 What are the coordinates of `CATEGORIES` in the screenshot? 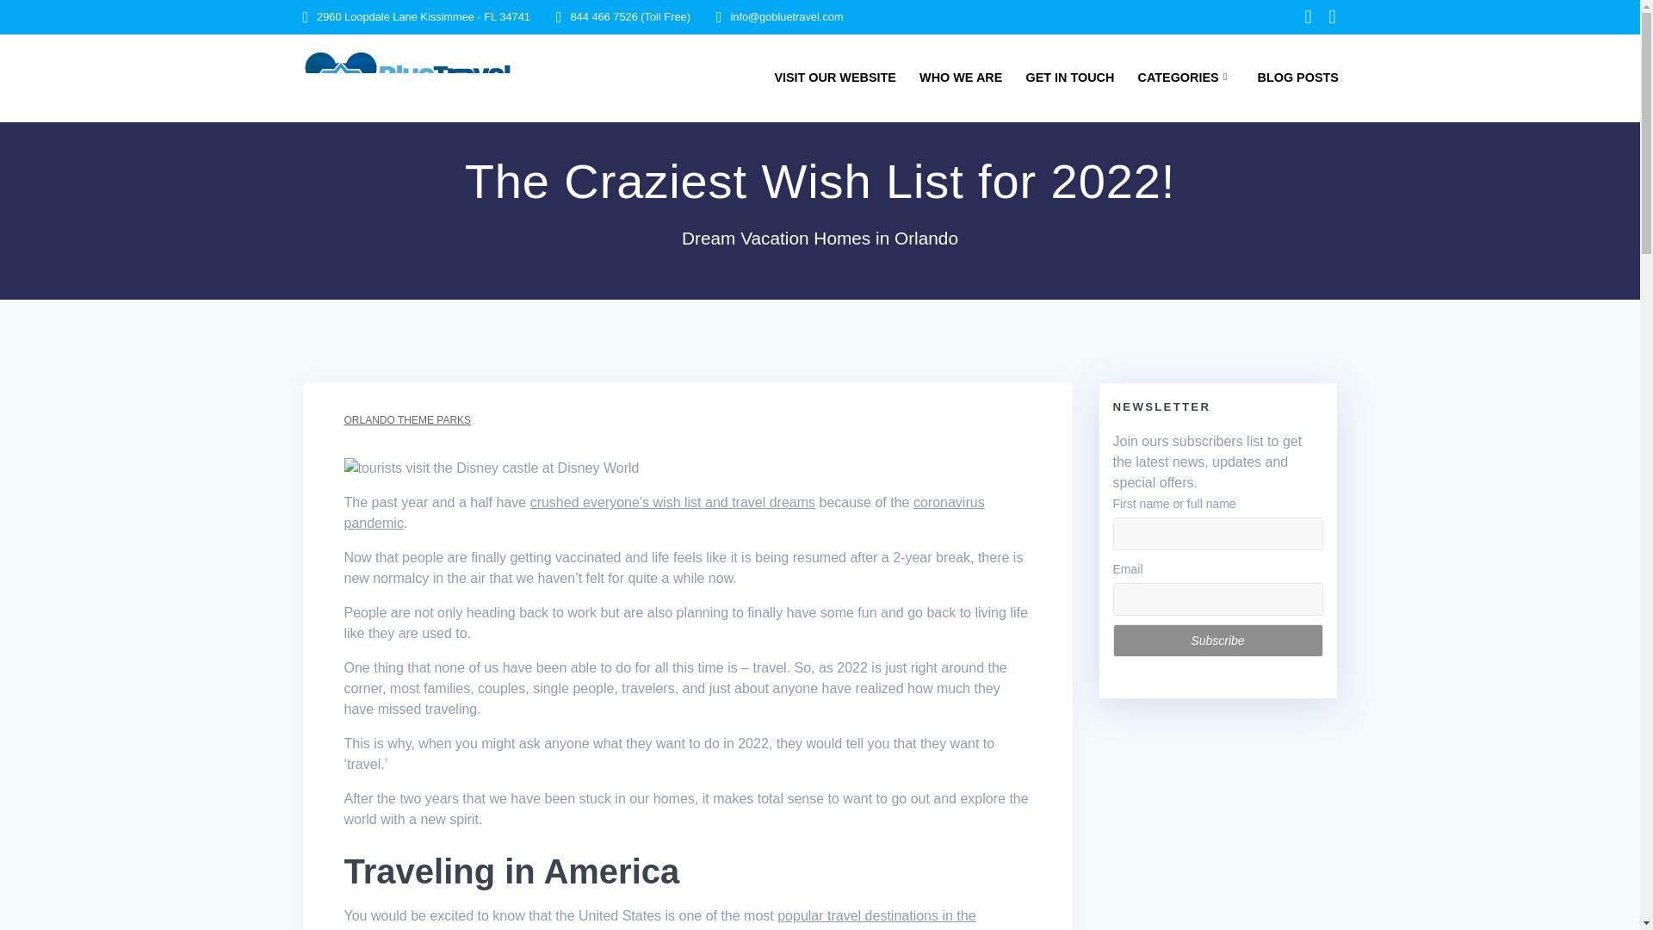 It's located at (1186, 77).